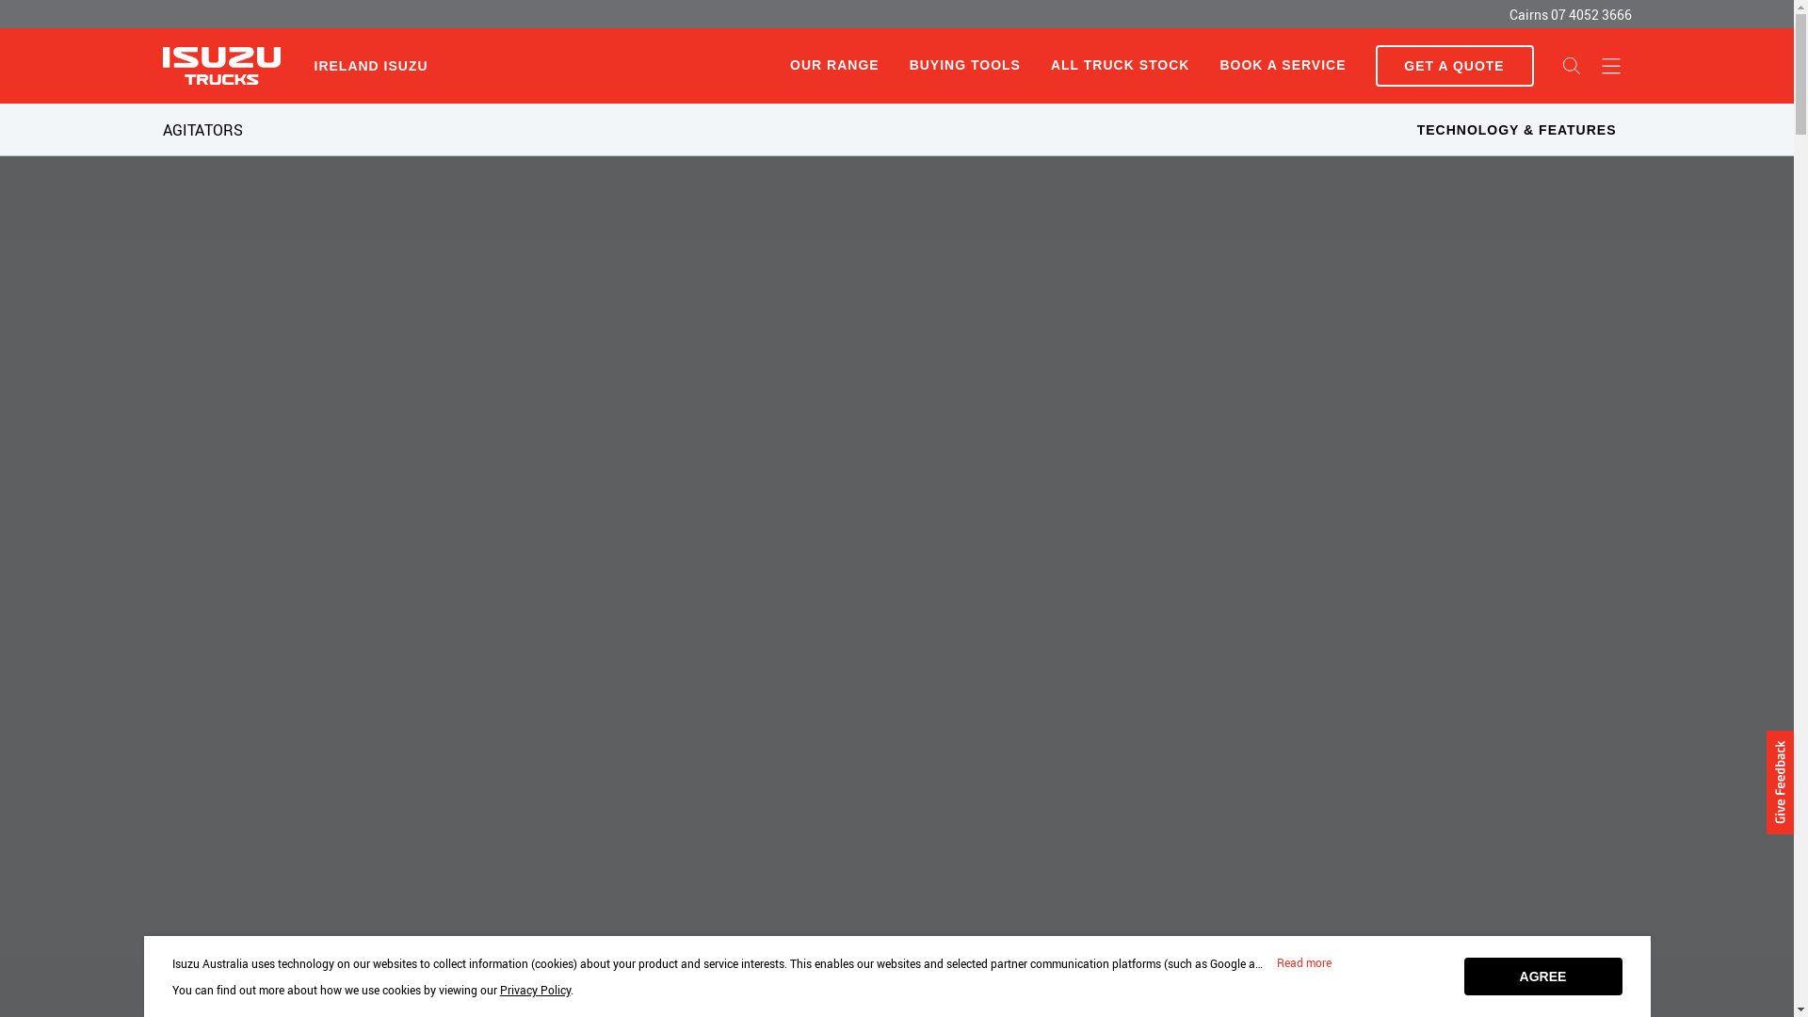 The width and height of the screenshot is (1808, 1017). What do you see at coordinates (1454, 66) in the screenshot?
I see `GET A QUOTE` at bounding box center [1454, 66].